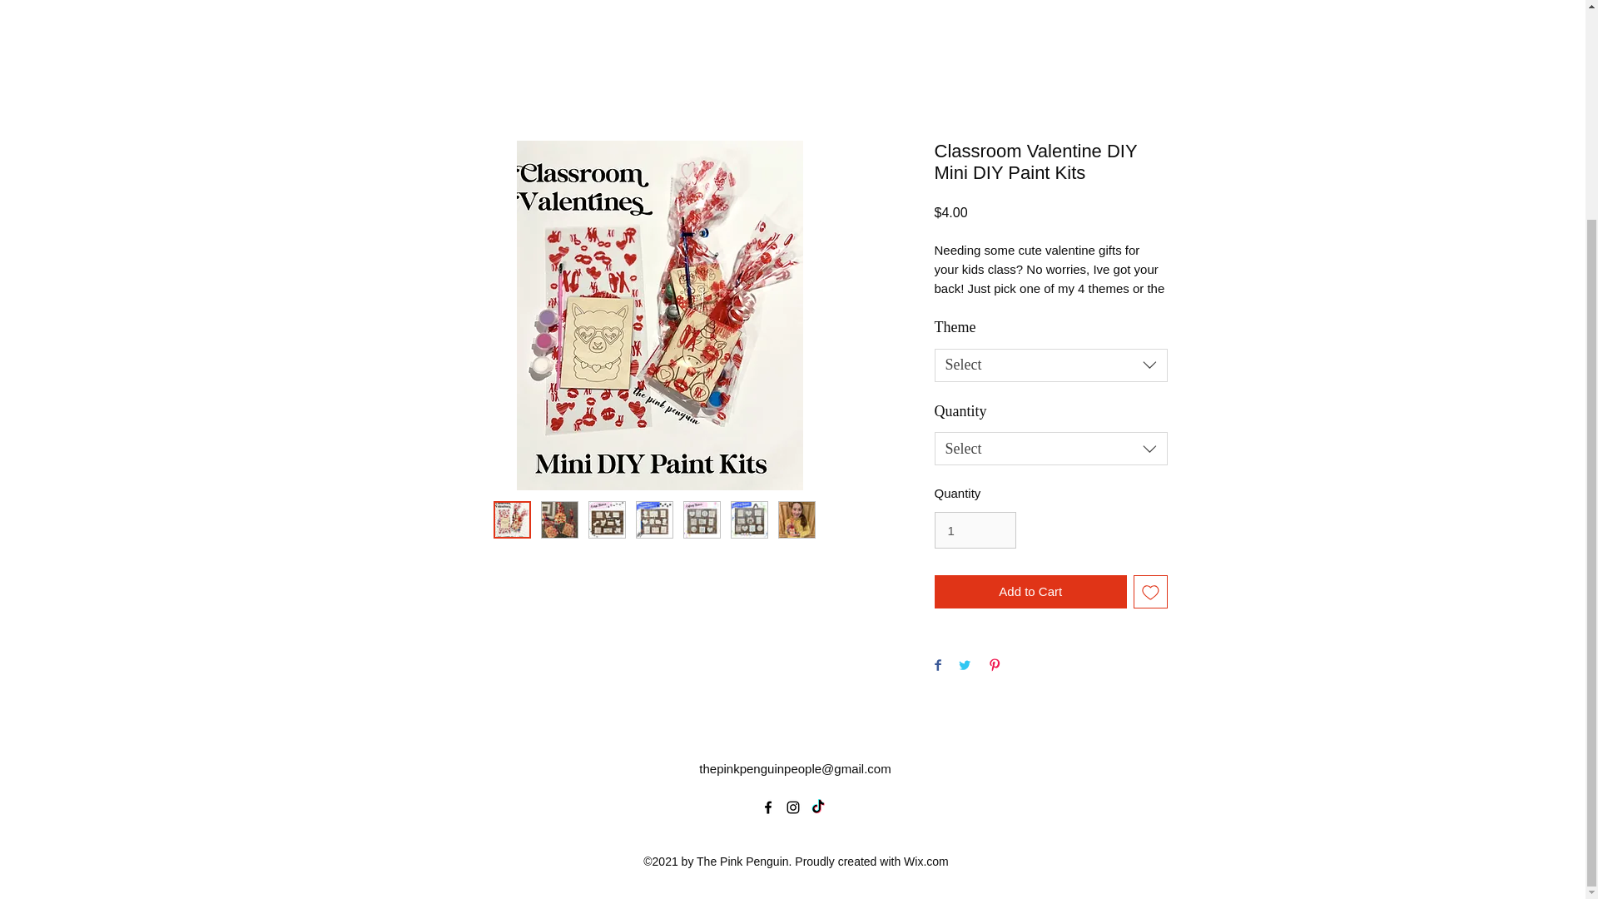 The image size is (1598, 899). Describe the element at coordinates (1050, 365) in the screenshot. I see `Select` at that location.